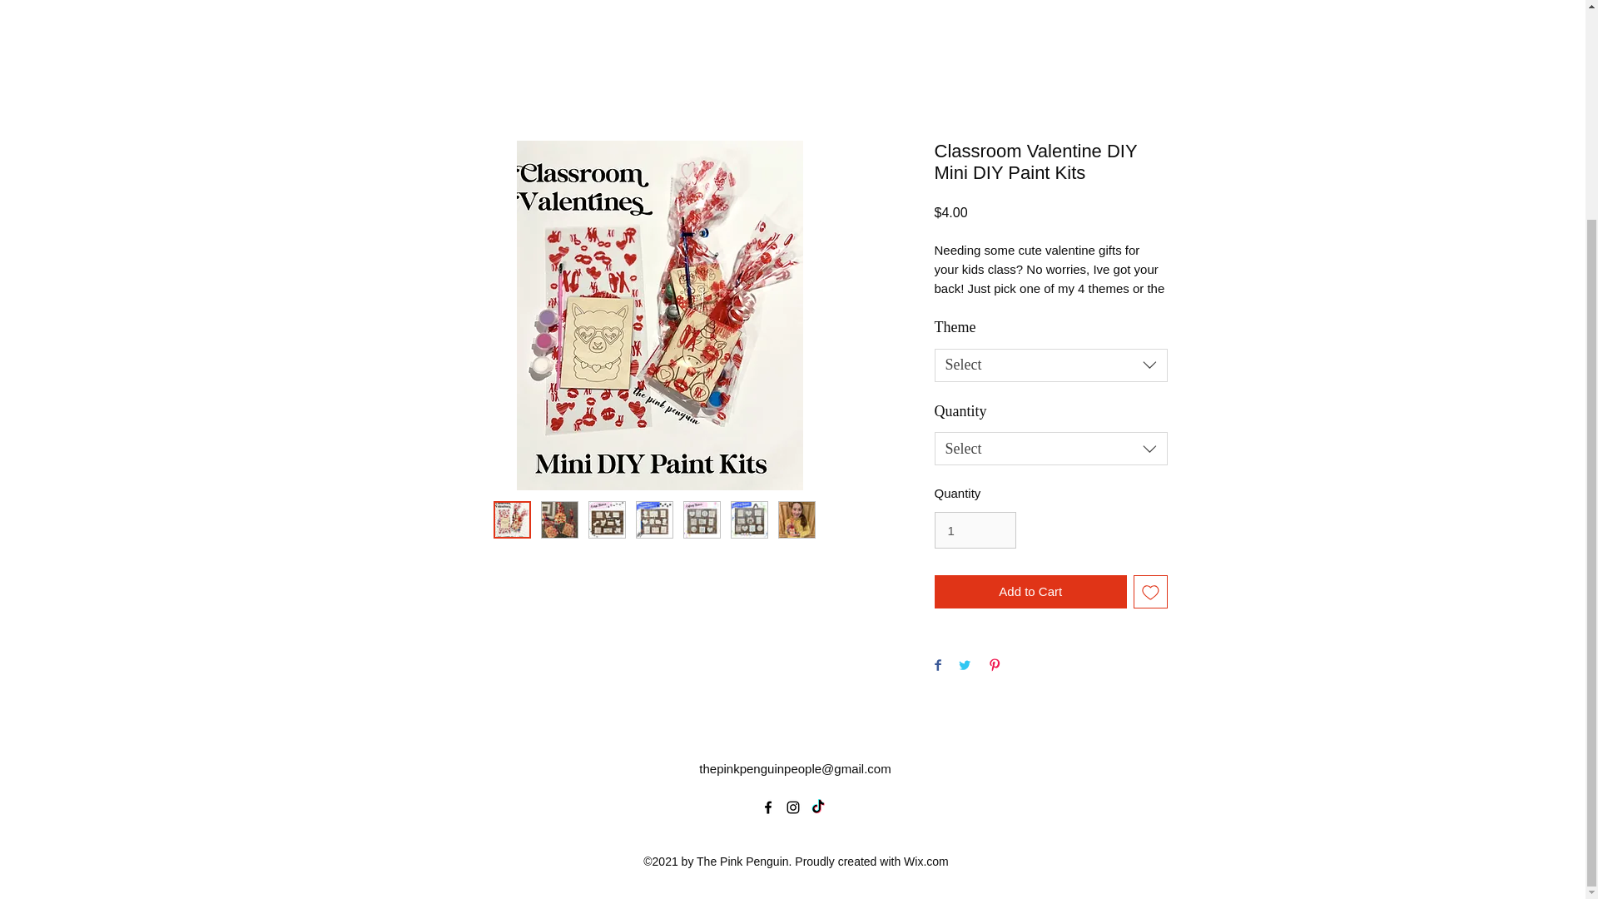 The image size is (1598, 899). Describe the element at coordinates (1050, 365) in the screenshot. I see `Select` at that location.